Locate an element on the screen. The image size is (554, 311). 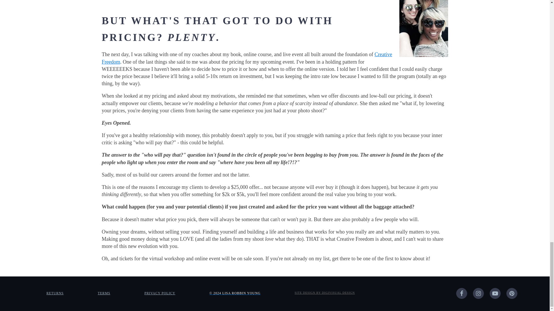
Creative Freedom is located at coordinates (247, 58).